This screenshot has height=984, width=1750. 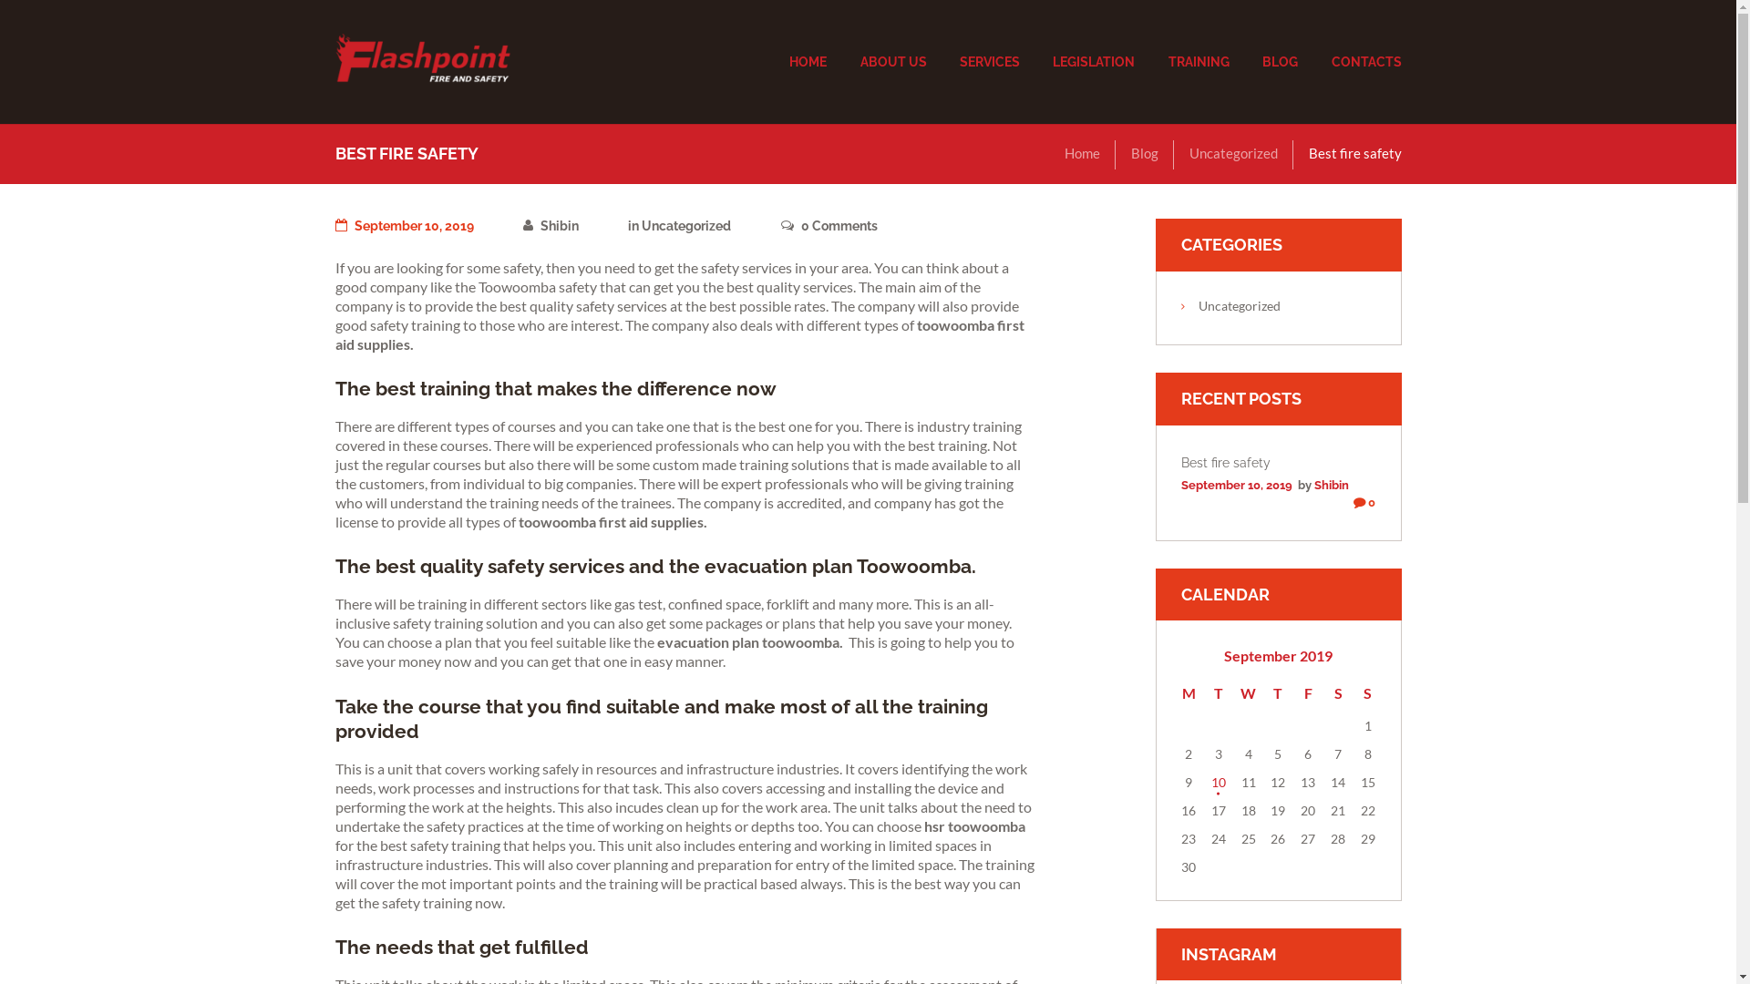 What do you see at coordinates (1083, 153) in the screenshot?
I see `Home` at bounding box center [1083, 153].